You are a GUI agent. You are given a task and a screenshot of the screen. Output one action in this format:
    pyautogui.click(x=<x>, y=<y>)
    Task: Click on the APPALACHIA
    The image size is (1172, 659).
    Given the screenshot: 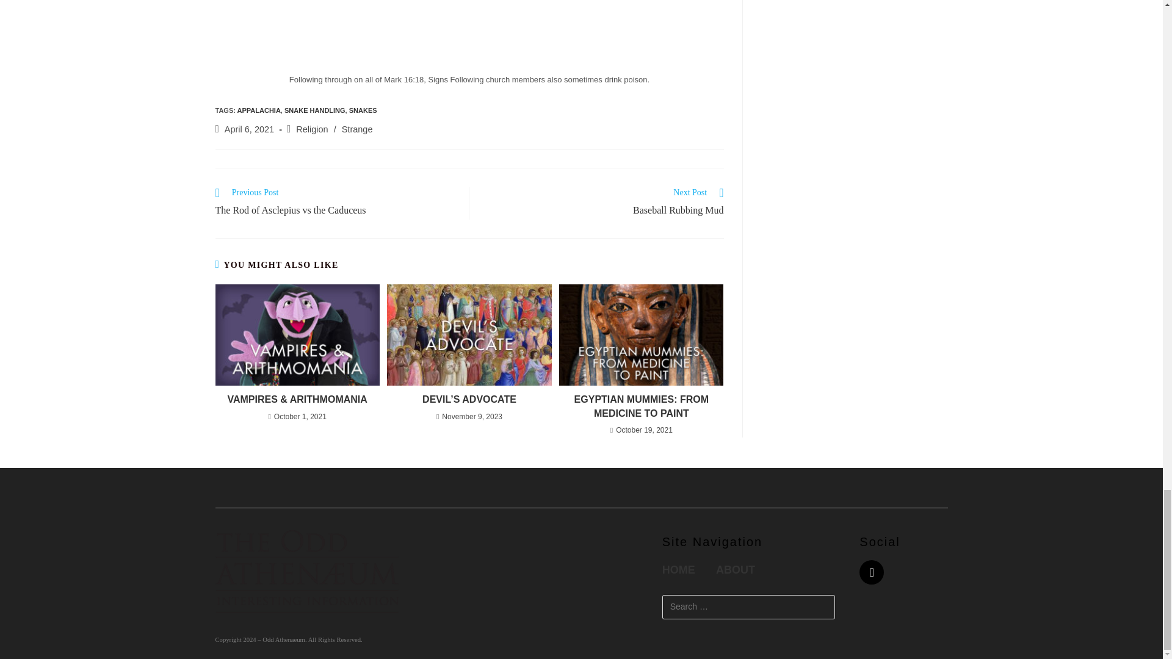 What is the action you would take?
    pyautogui.click(x=259, y=110)
    